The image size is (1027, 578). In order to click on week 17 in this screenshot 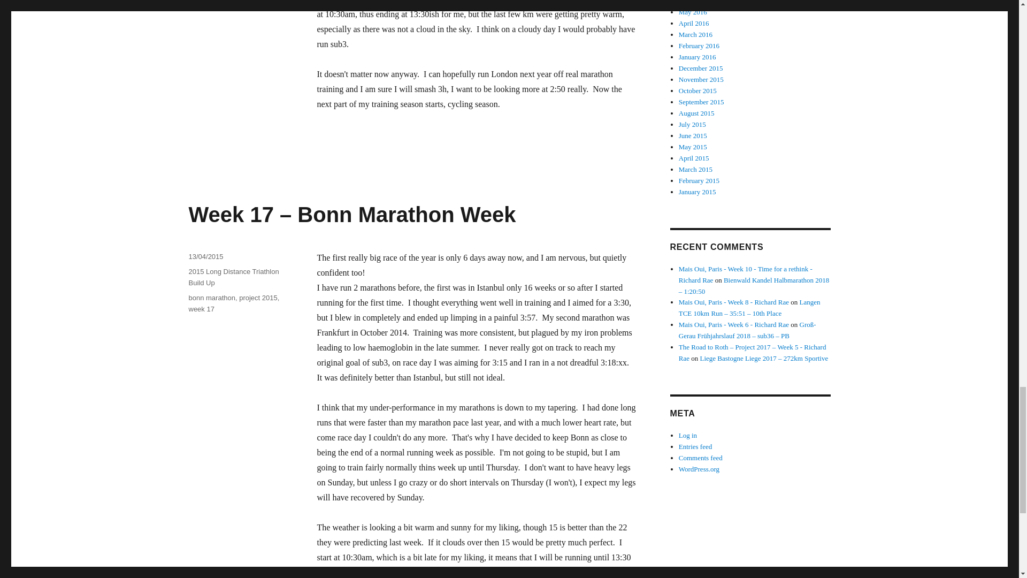, I will do `click(201, 309)`.